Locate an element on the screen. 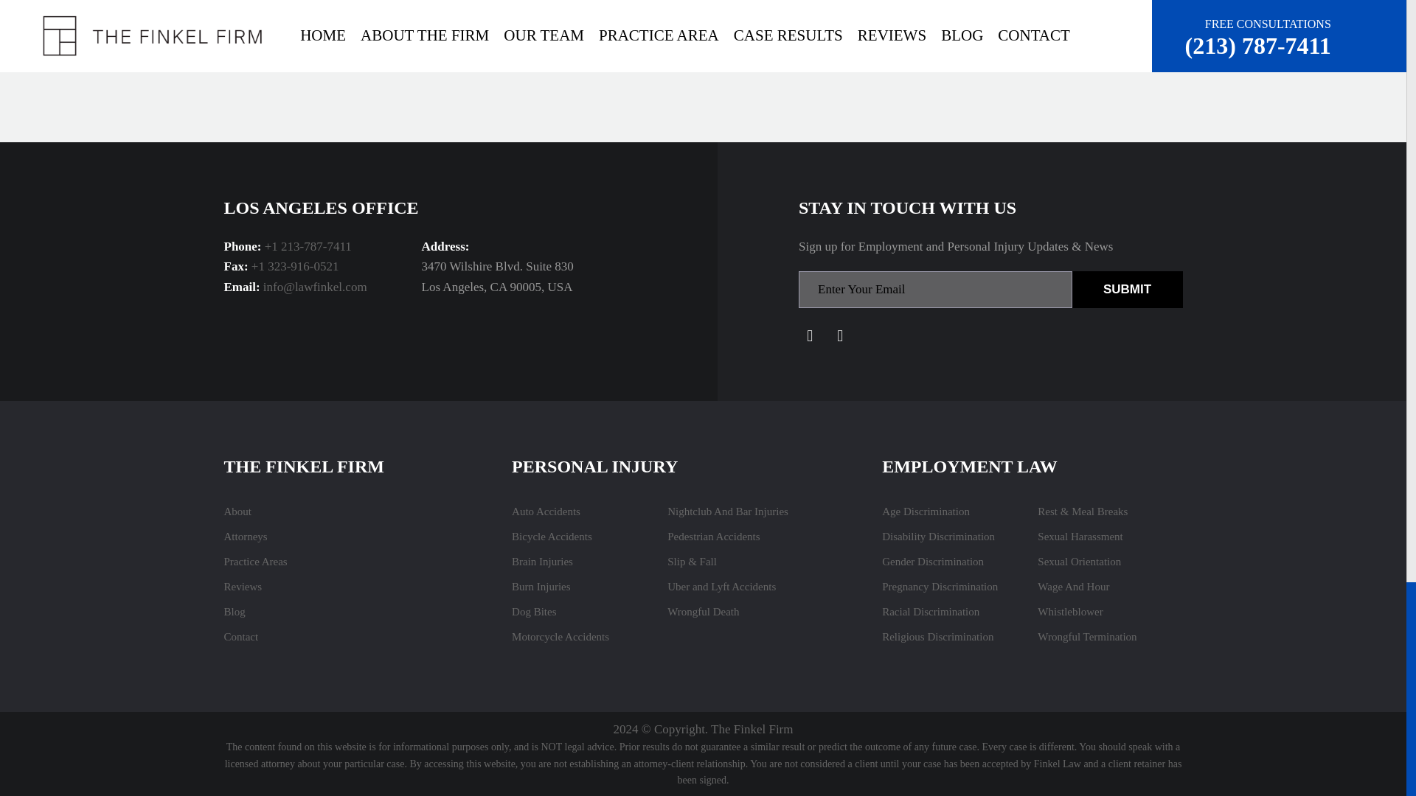 The width and height of the screenshot is (1416, 796). Disability Discrimination is located at coordinates (938, 537).